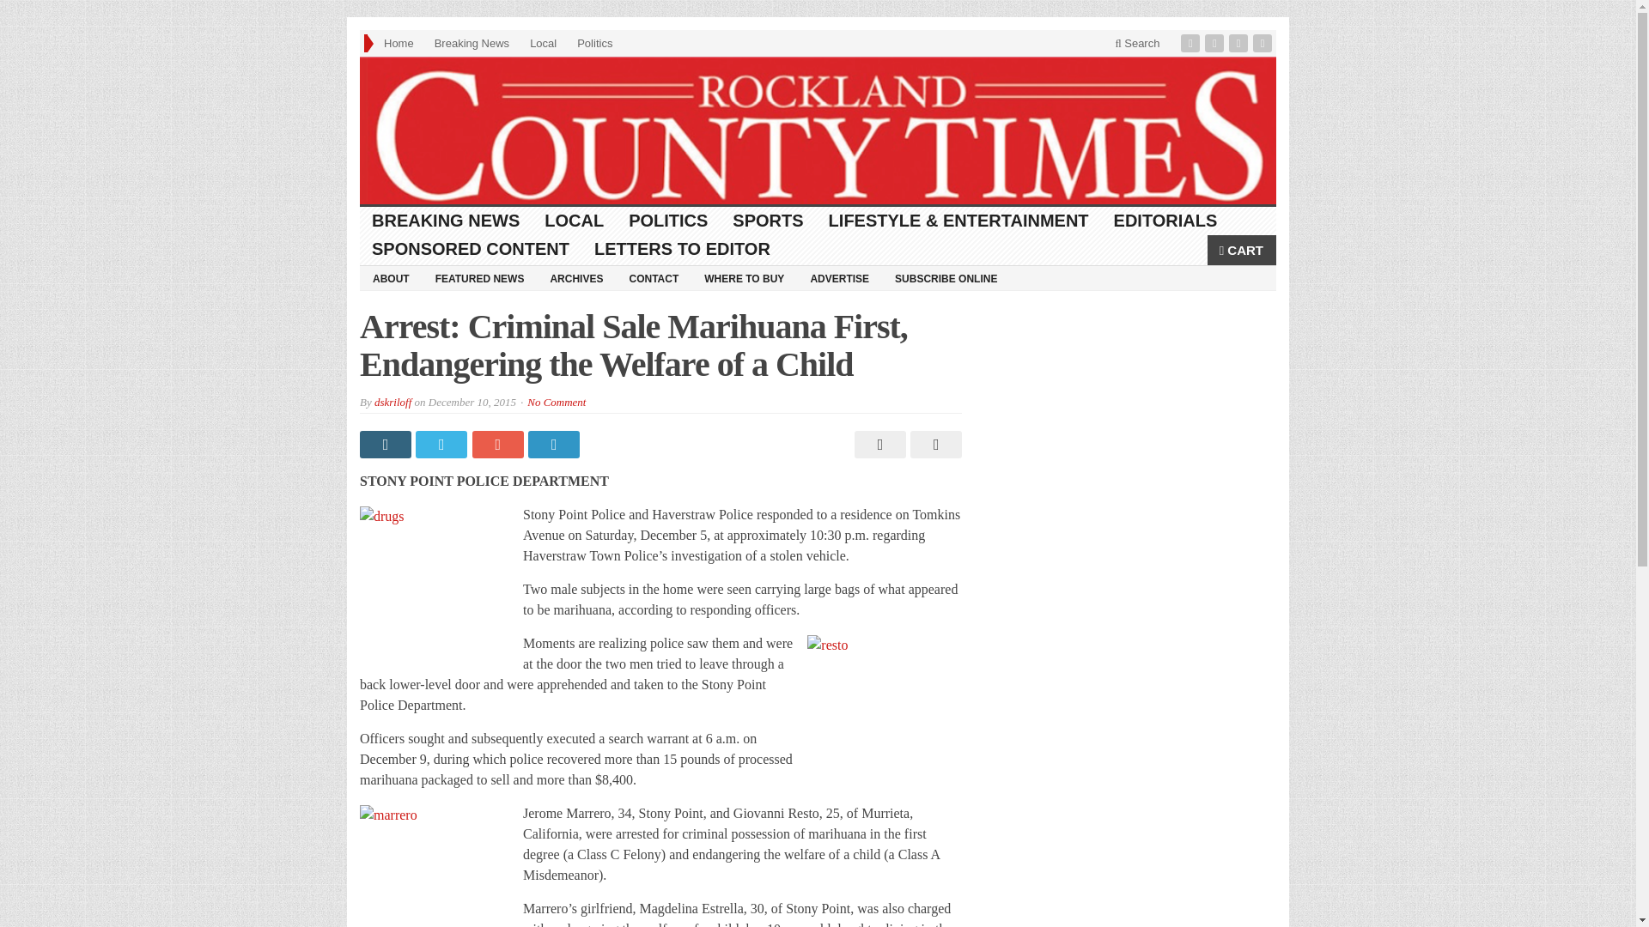 This screenshot has width=1649, height=927. I want to click on Politics, so click(594, 43).